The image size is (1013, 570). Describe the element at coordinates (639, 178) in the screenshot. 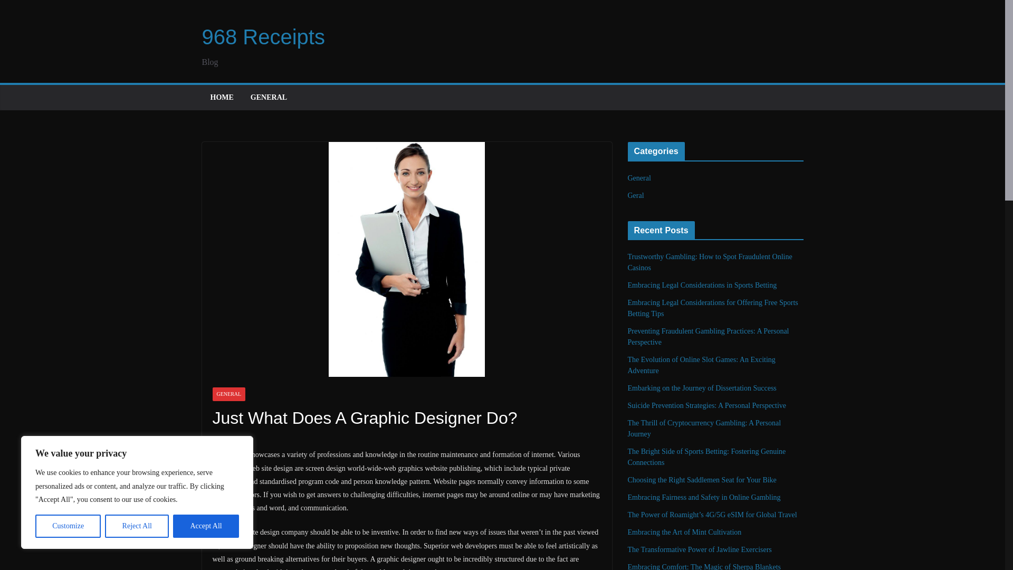

I see `General` at that location.